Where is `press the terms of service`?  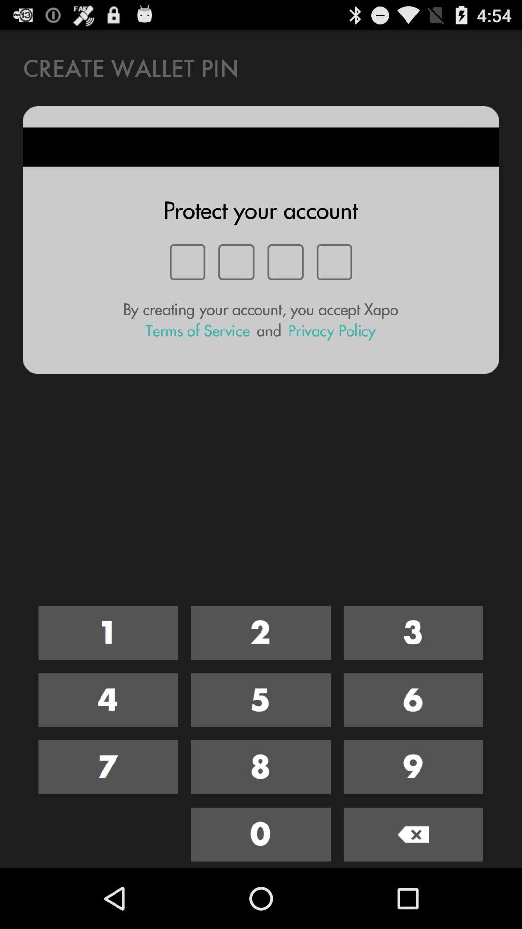 press the terms of service is located at coordinates (198, 331).